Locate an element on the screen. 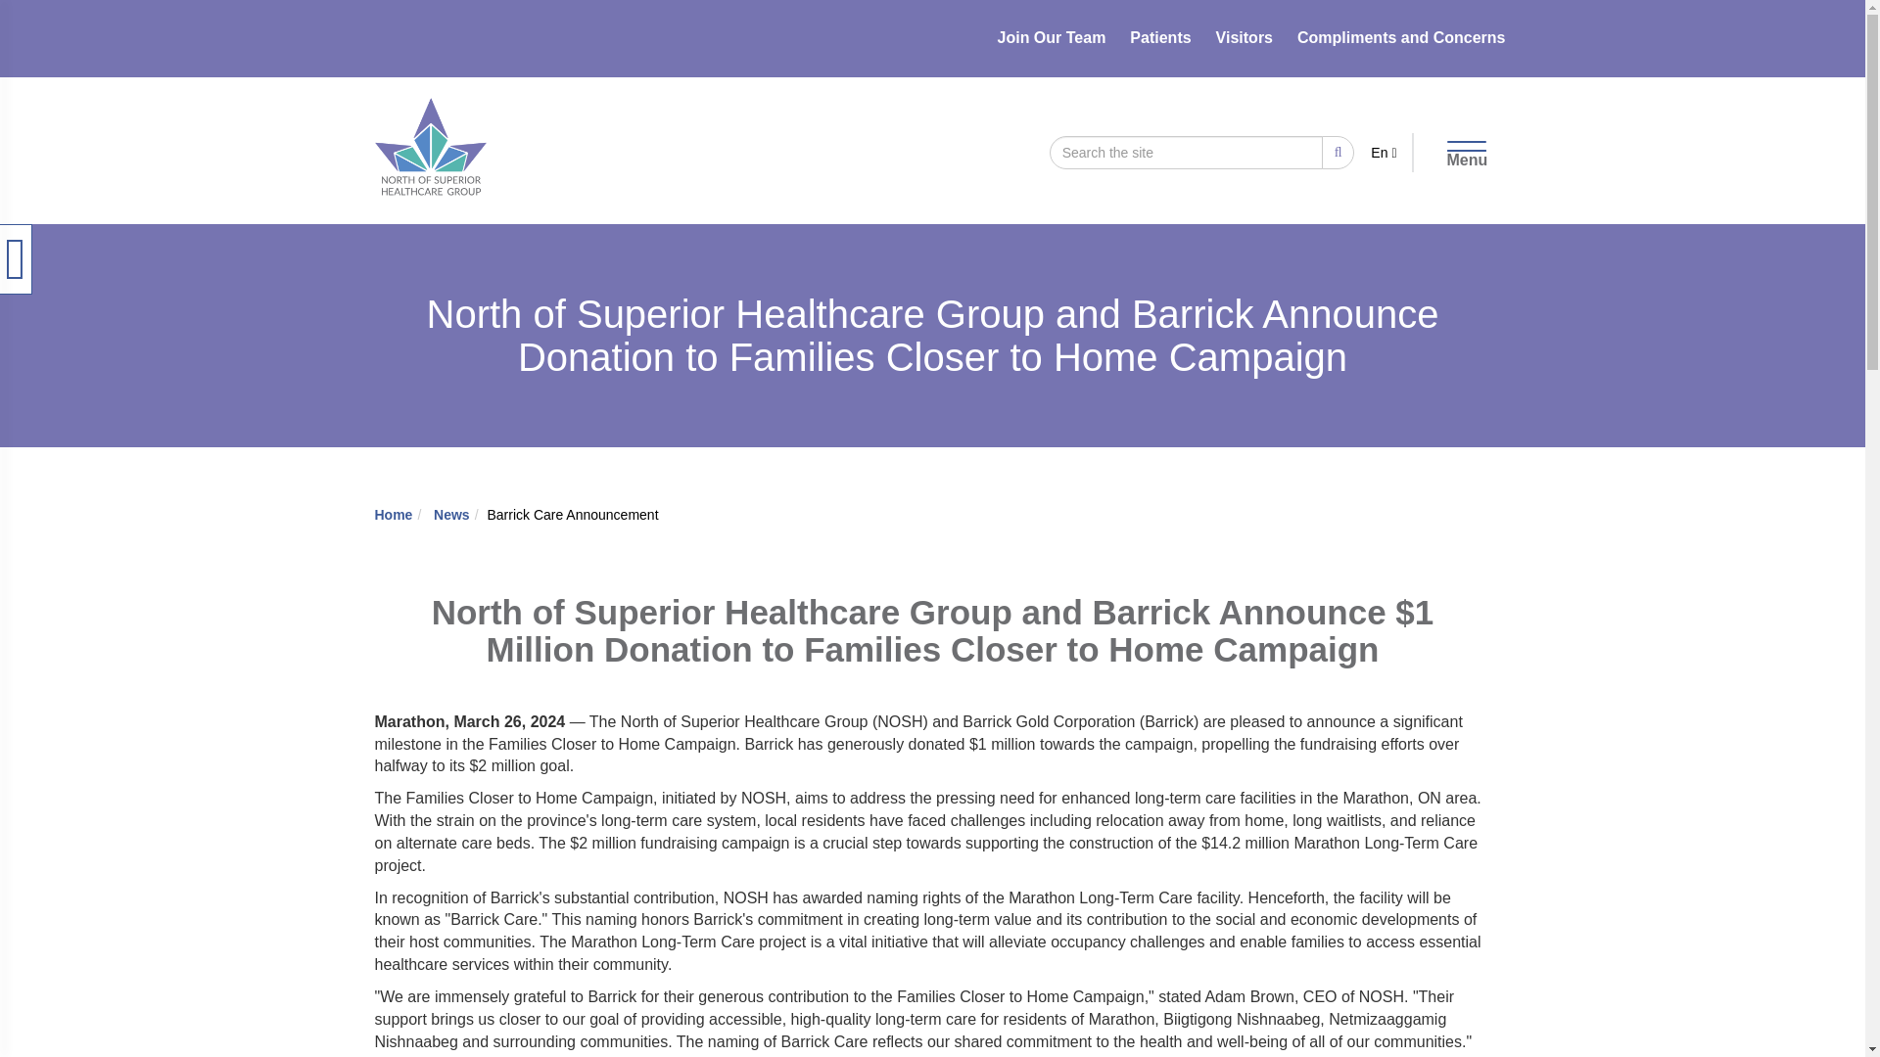 The width and height of the screenshot is (1880, 1057). North of Superior Healthcare Group is located at coordinates (429, 123).